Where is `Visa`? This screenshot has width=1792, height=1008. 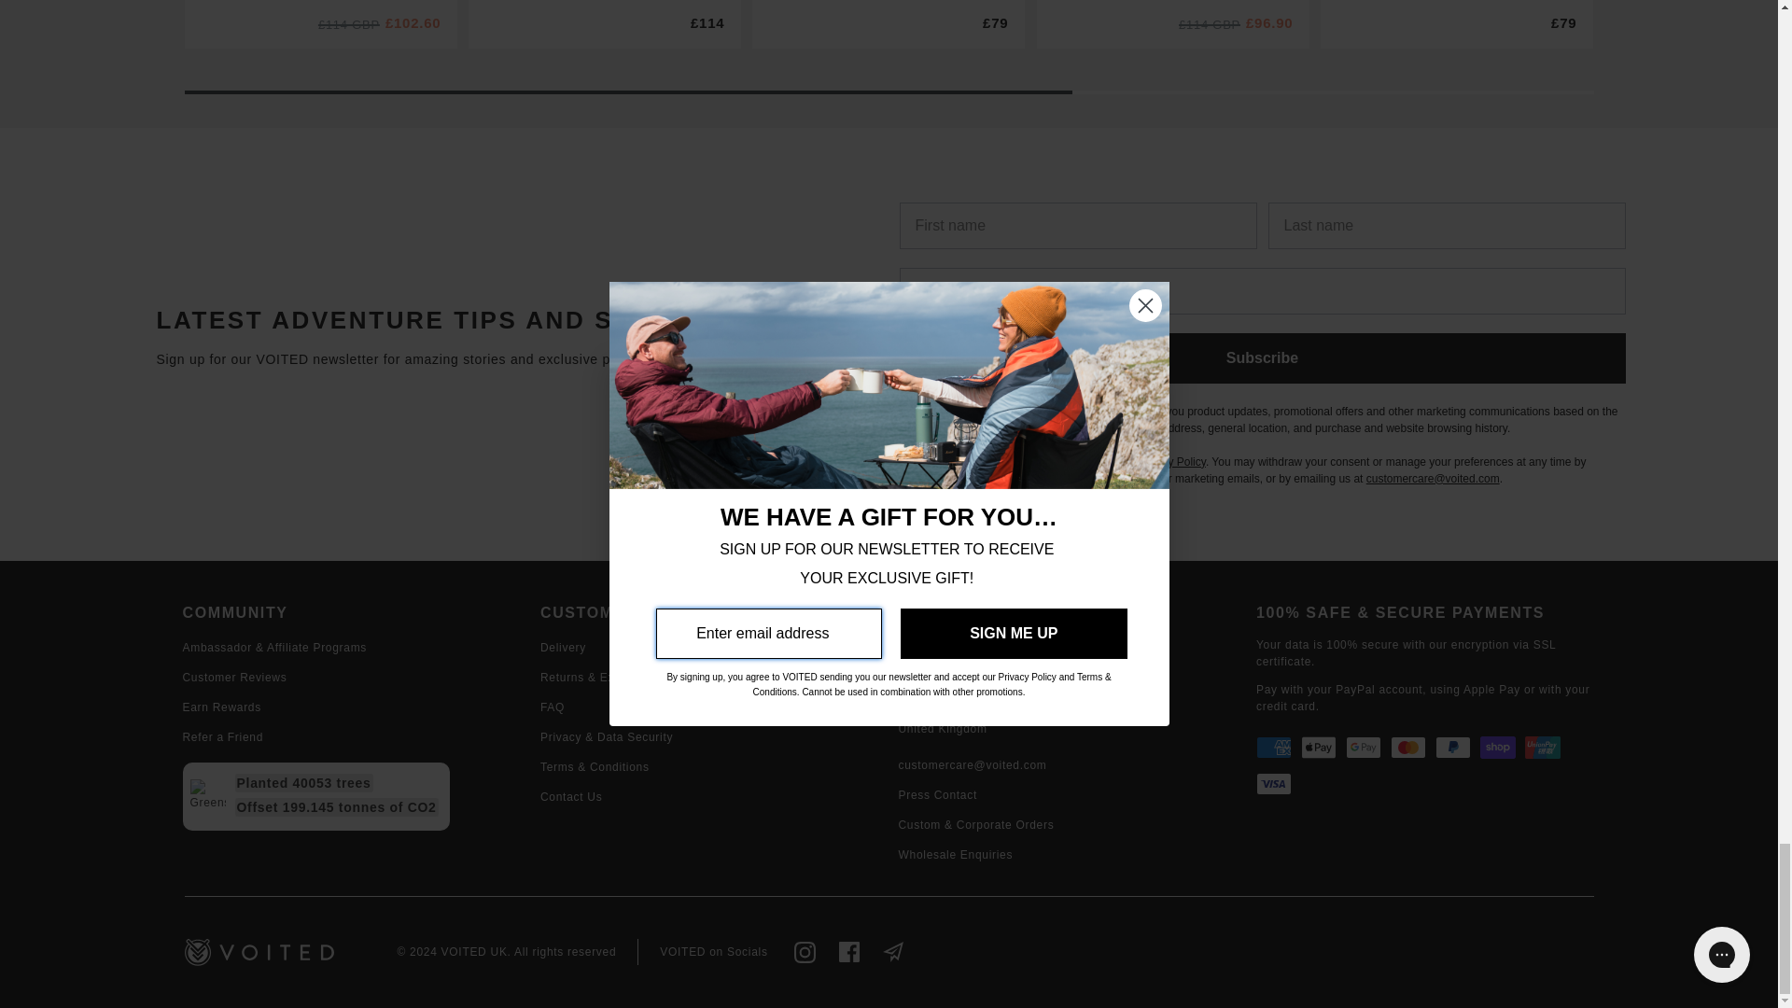
Visa is located at coordinates (1273, 784).